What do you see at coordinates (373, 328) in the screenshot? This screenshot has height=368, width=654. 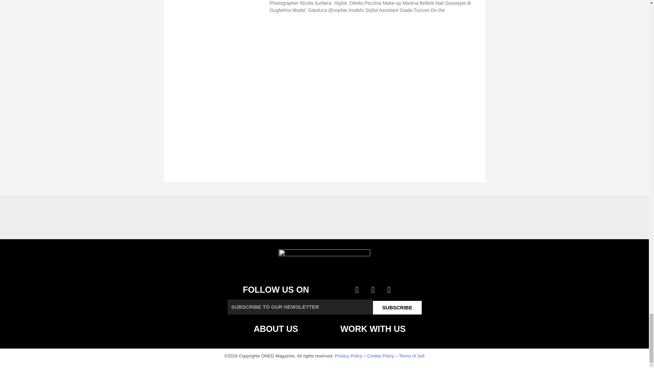 I see `WORK WITH US` at bounding box center [373, 328].